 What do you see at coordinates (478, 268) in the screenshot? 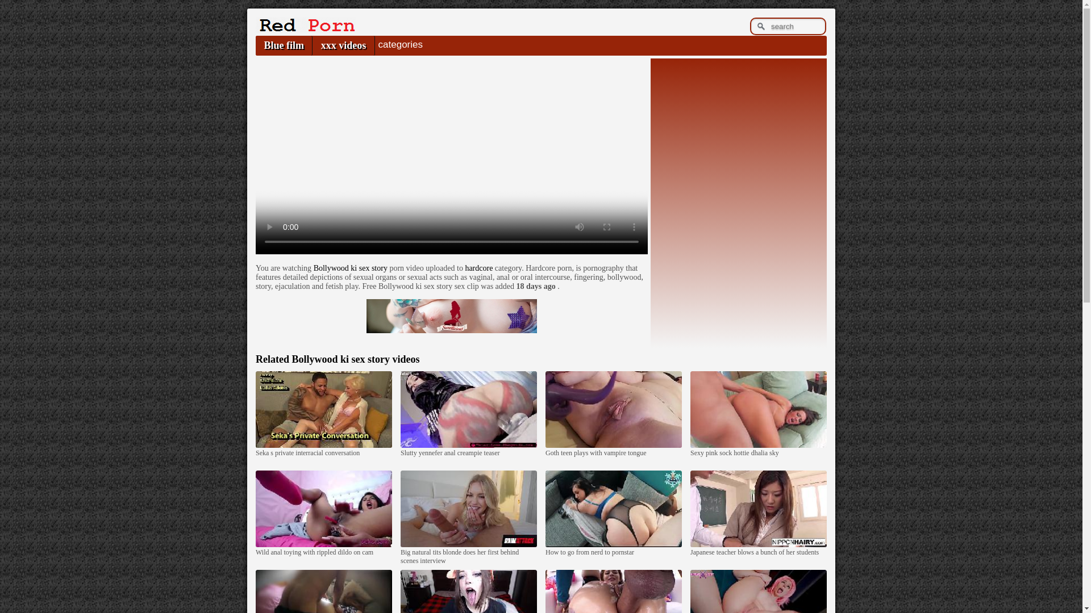
I see `hardcore` at bounding box center [478, 268].